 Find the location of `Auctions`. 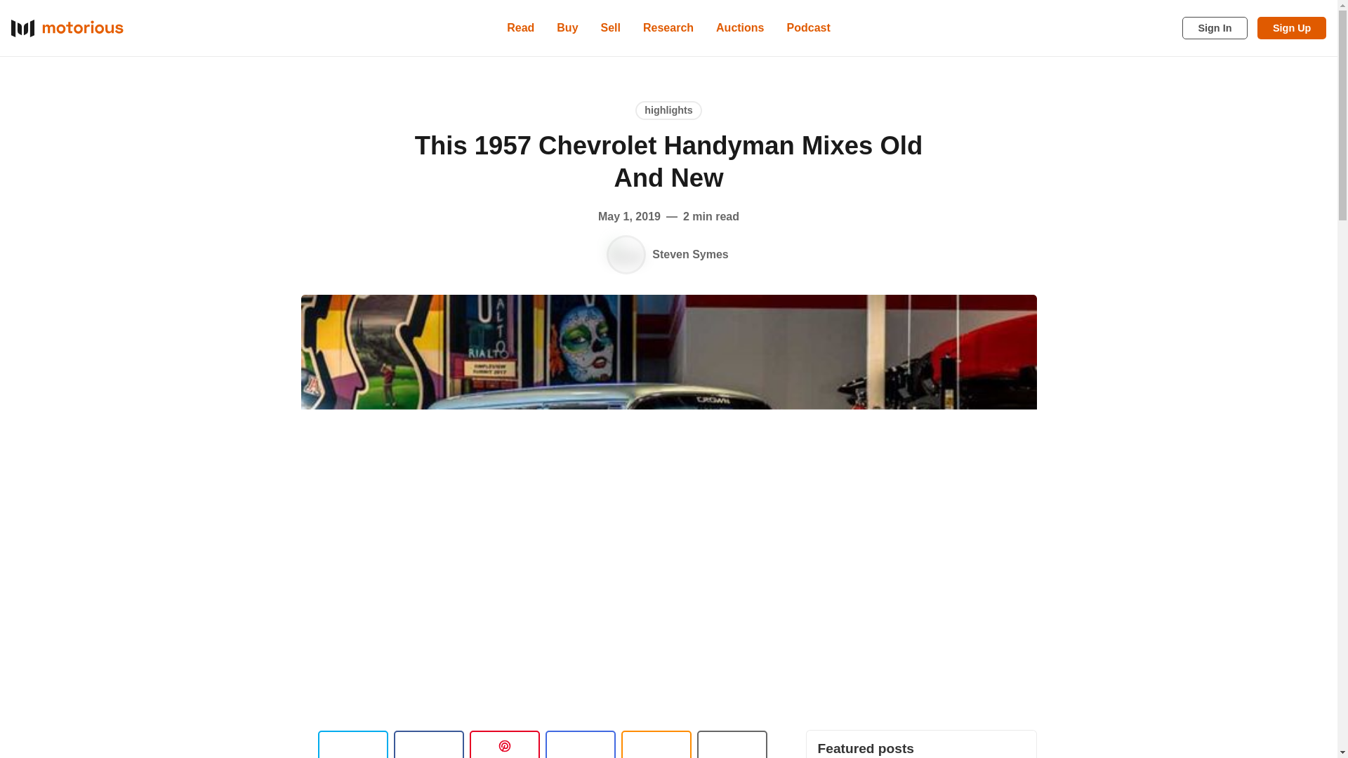

Auctions is located at coordinates (740, 27).